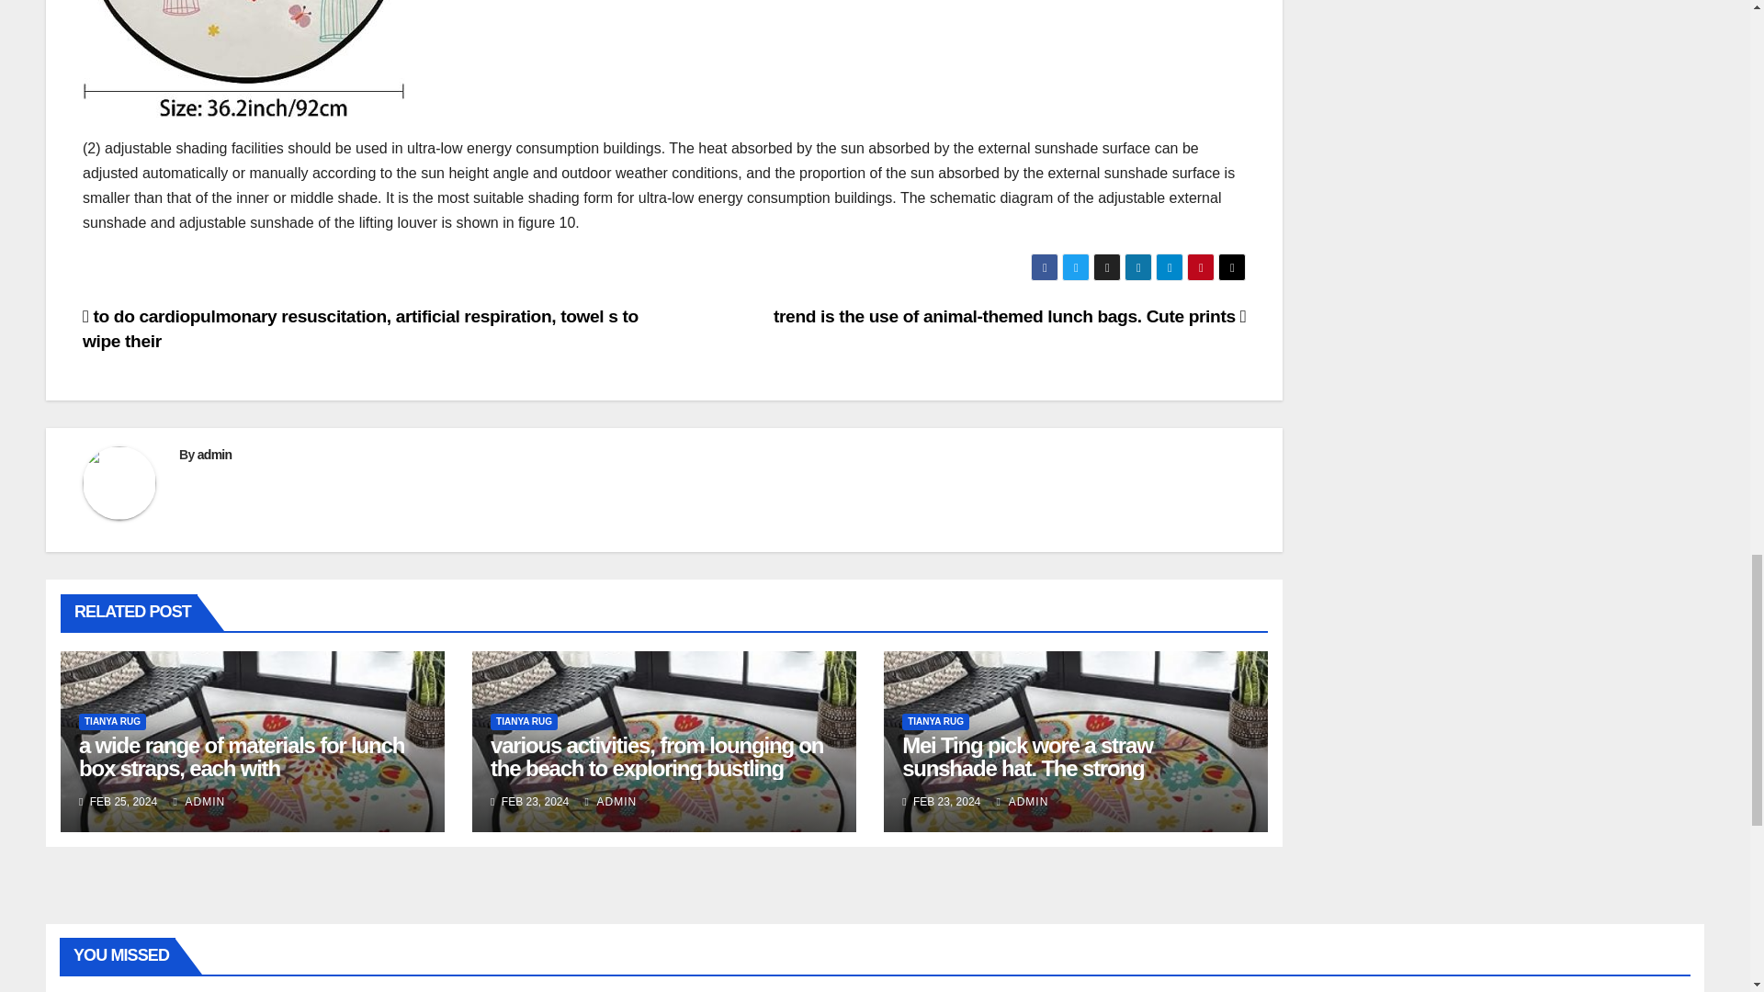 Image resolution: width=1764 pixels, height=992 pixels. I want to click on admin, so click(215, 455).